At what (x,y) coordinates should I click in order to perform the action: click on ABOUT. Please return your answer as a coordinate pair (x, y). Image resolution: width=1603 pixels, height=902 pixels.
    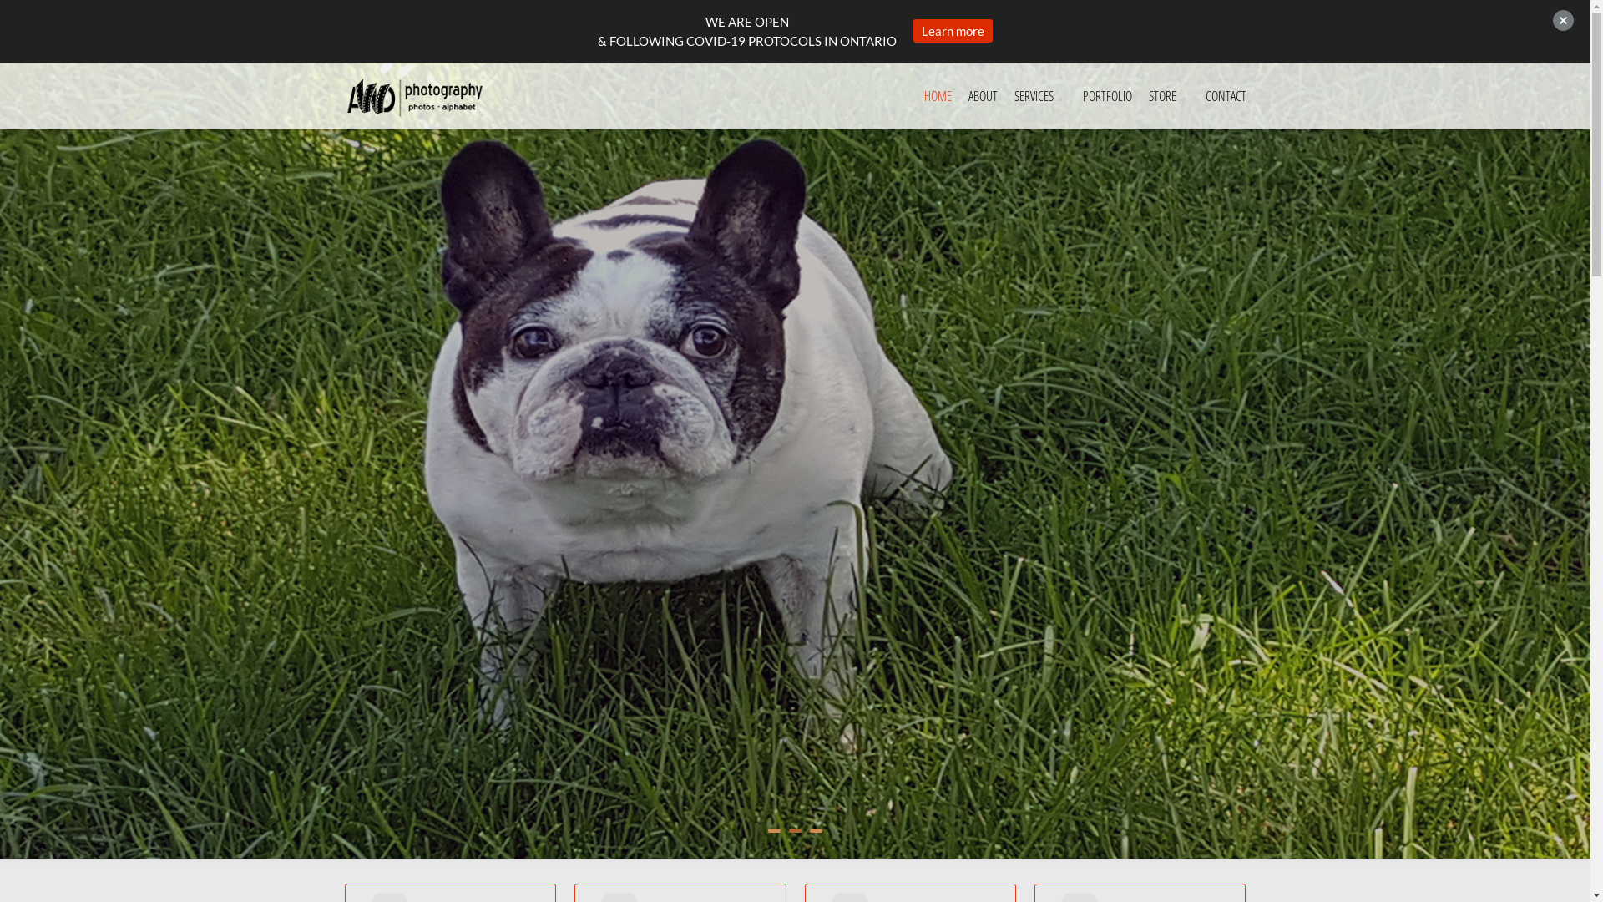
    Looking at the image, I should click on (984, 96).